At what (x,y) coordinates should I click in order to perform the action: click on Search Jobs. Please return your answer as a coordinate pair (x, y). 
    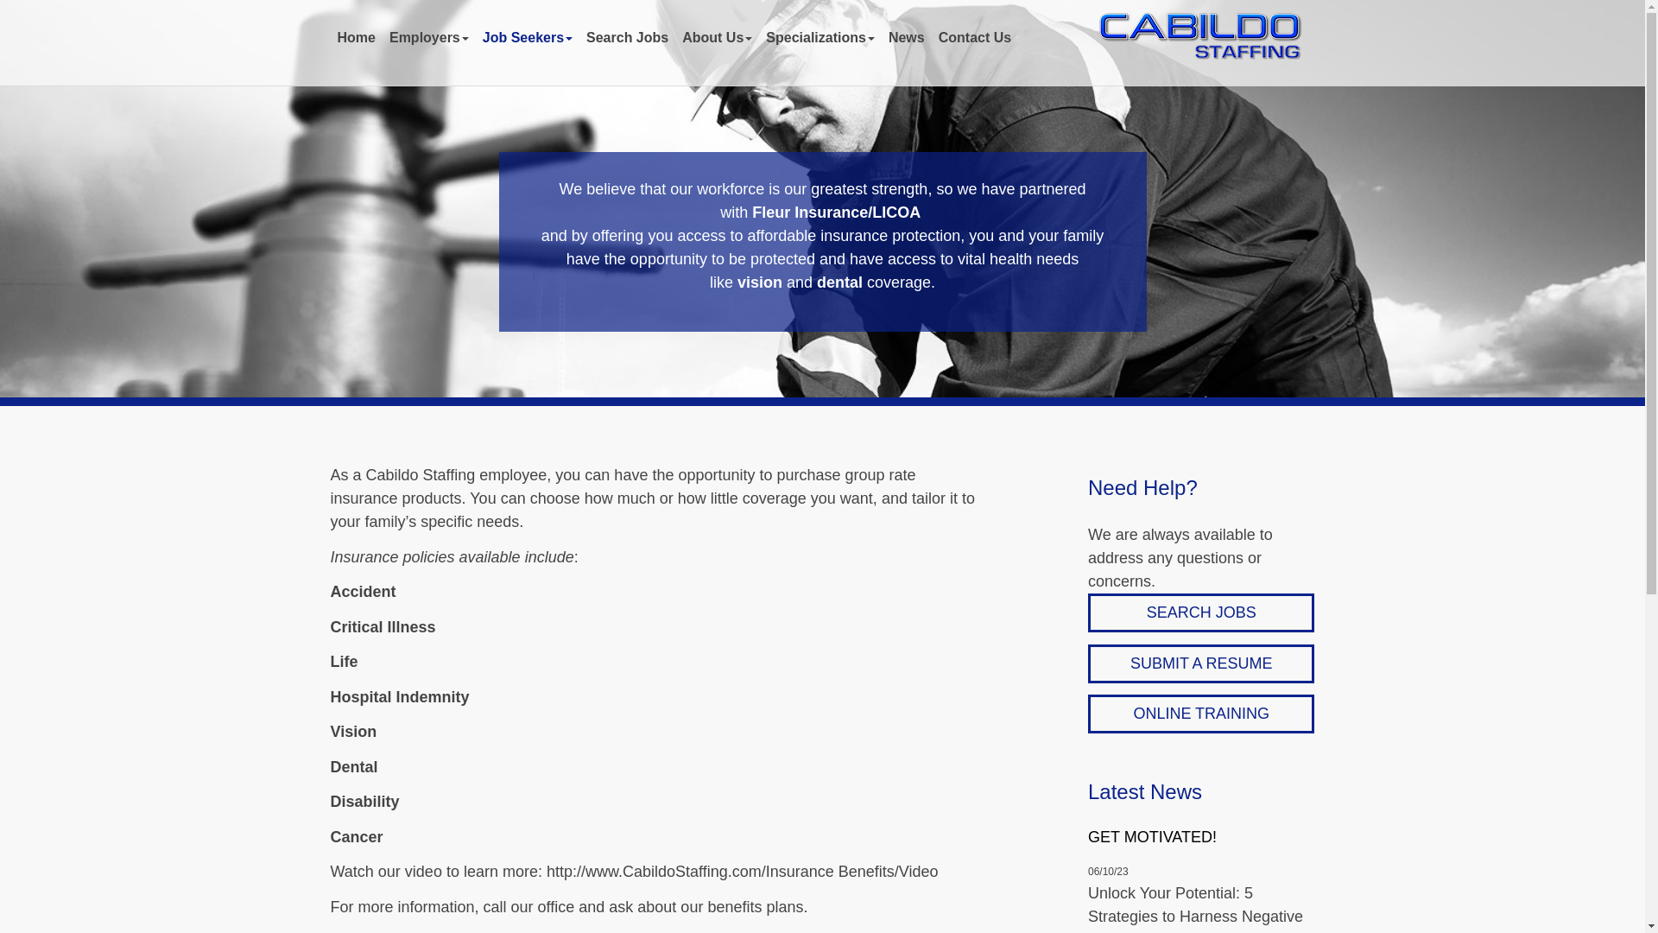
    Looking at the image, I should click on (627, 38).